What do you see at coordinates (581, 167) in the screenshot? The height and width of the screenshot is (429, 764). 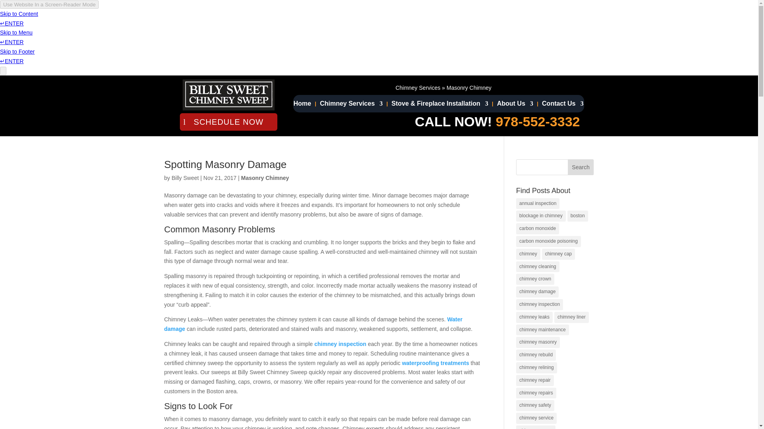 I see `Search` at bounding box center [581, 167].